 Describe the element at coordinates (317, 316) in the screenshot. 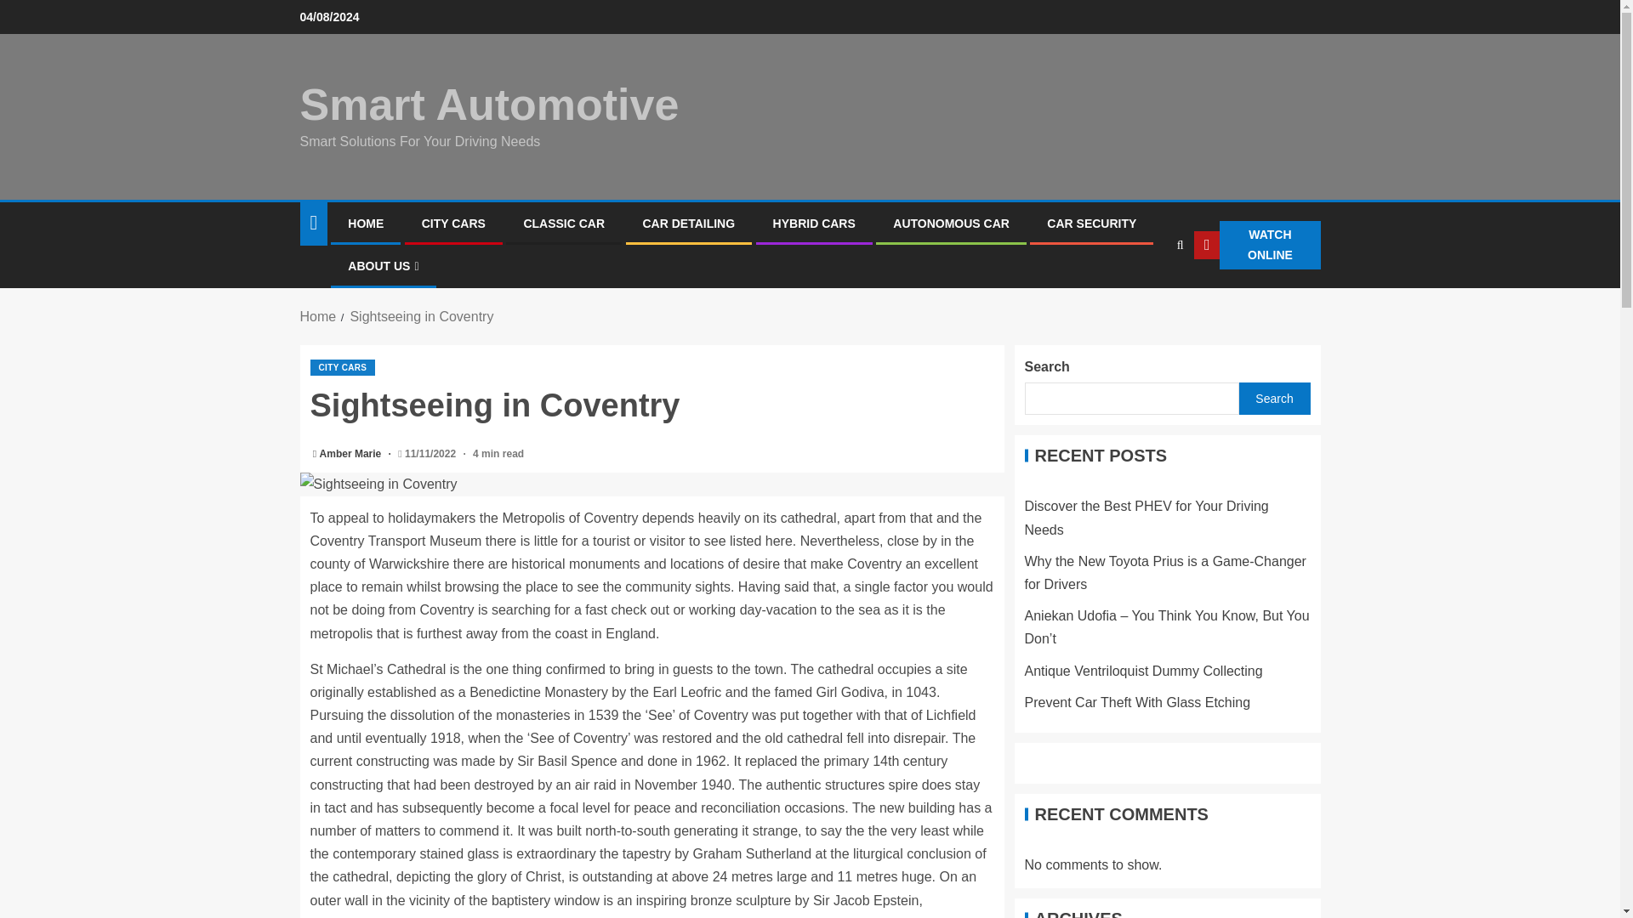

I see `Home` at that location.